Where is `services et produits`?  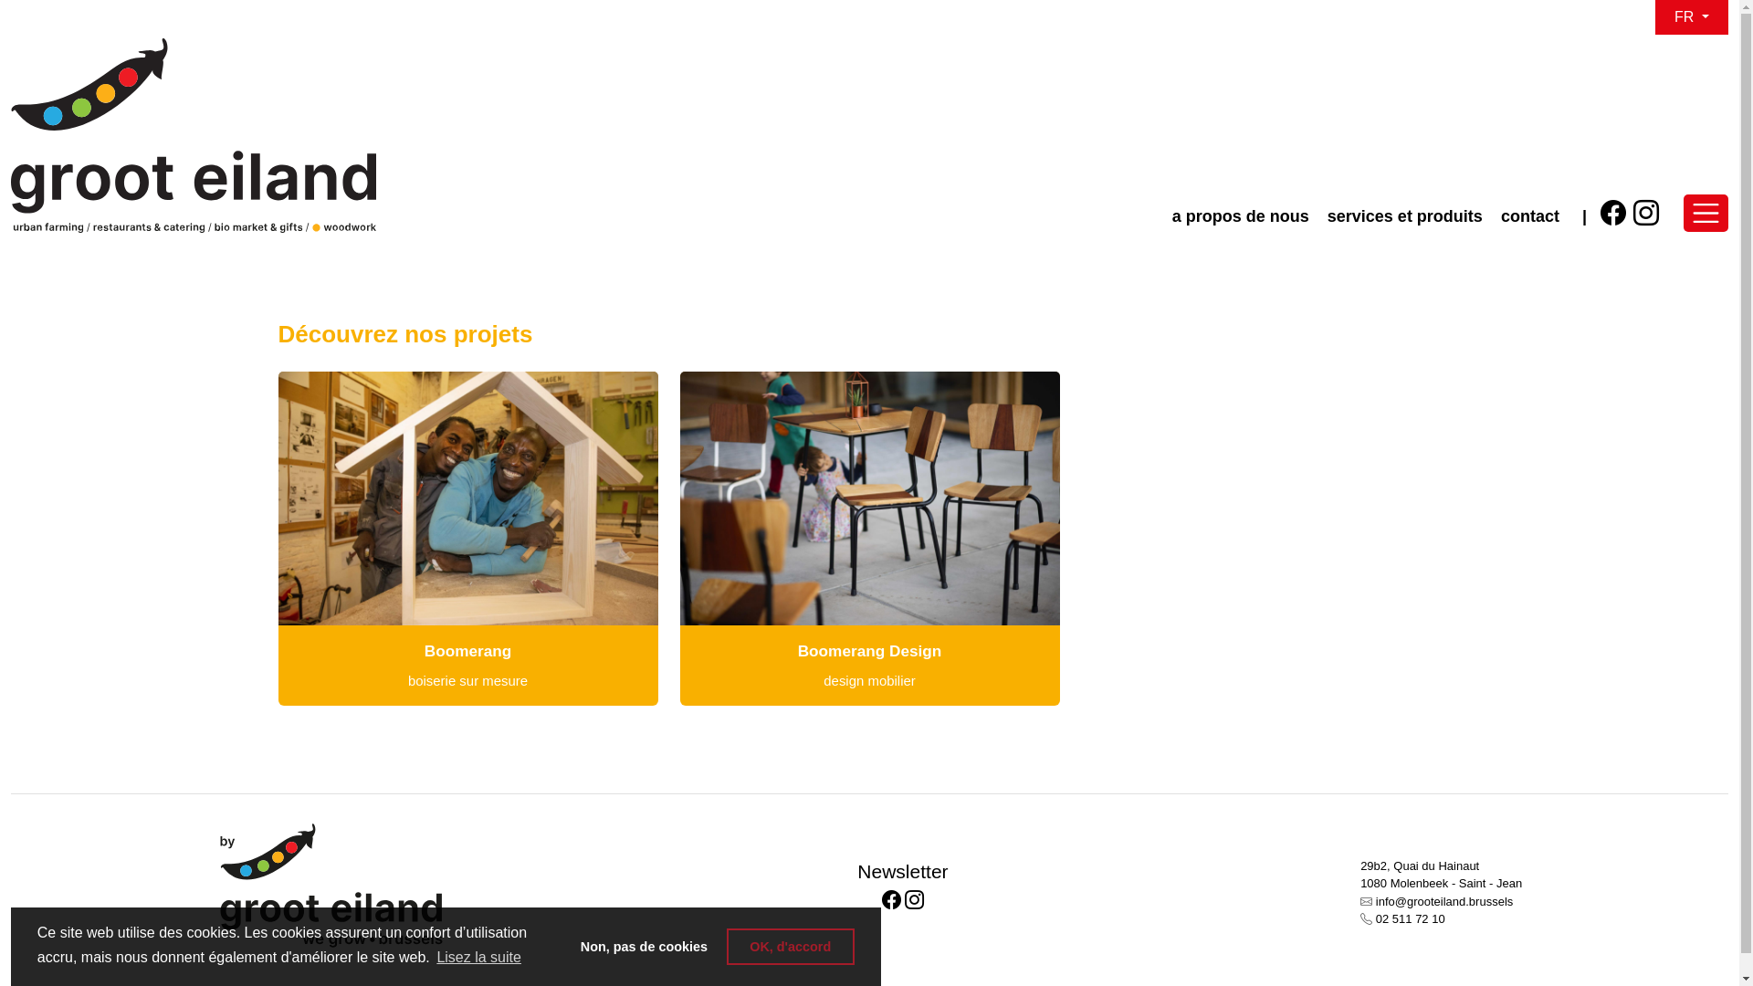
services et produits is located at coordinates (1405, 217).